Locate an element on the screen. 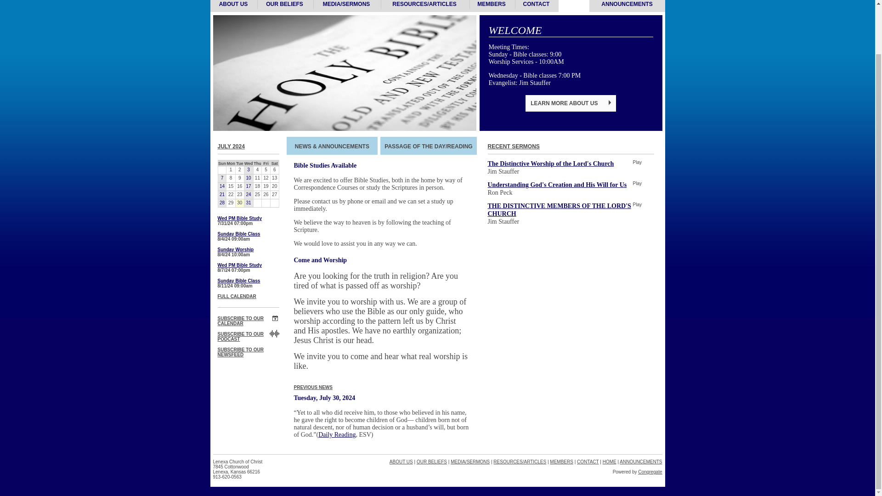 The width and height of the screenshot is (882, 496). ANNOUNCEMENTS is located at coordinates (627, 6).